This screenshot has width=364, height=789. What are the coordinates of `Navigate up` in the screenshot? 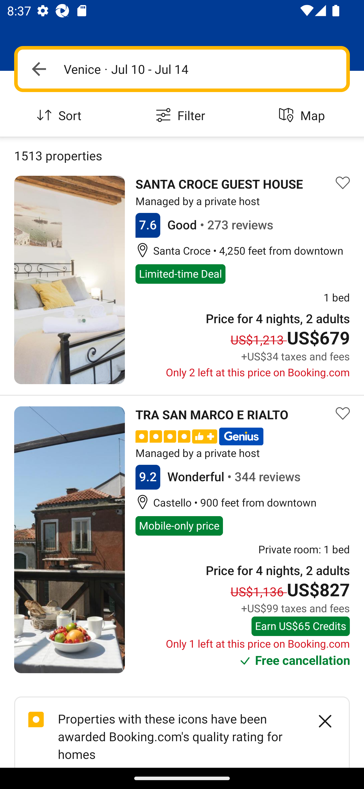 It's located at (39, 69).